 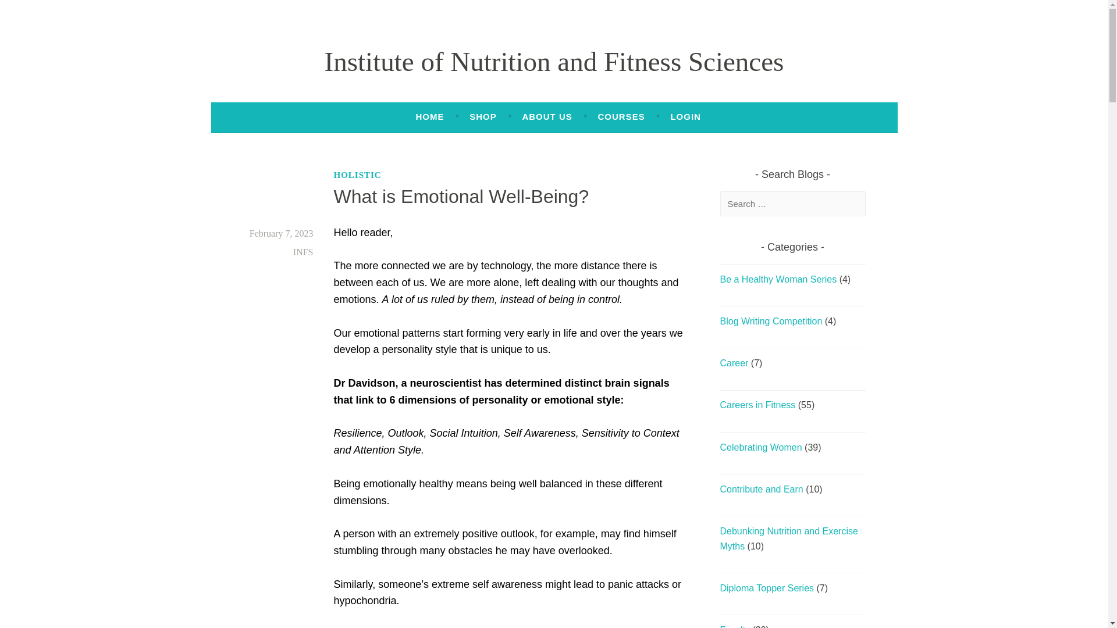 I want to click on Be a Healthy Woman Series, so click(x=778, y=279).